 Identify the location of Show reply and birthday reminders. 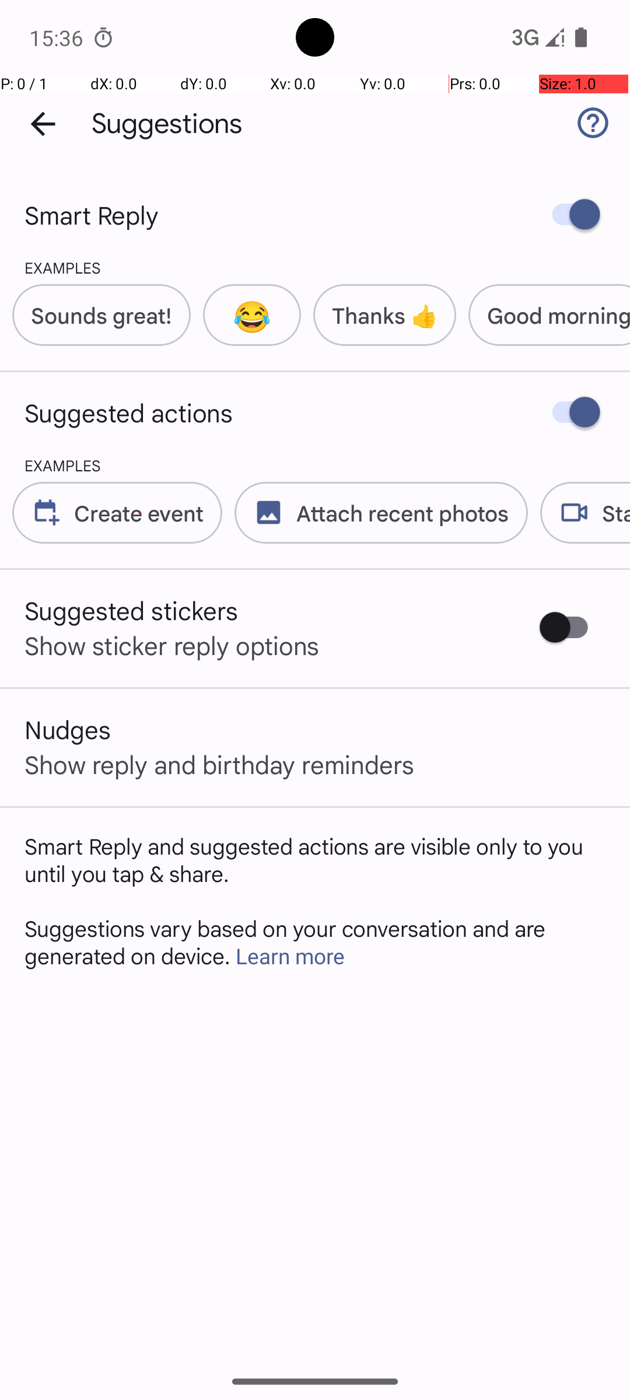
(219, 764).